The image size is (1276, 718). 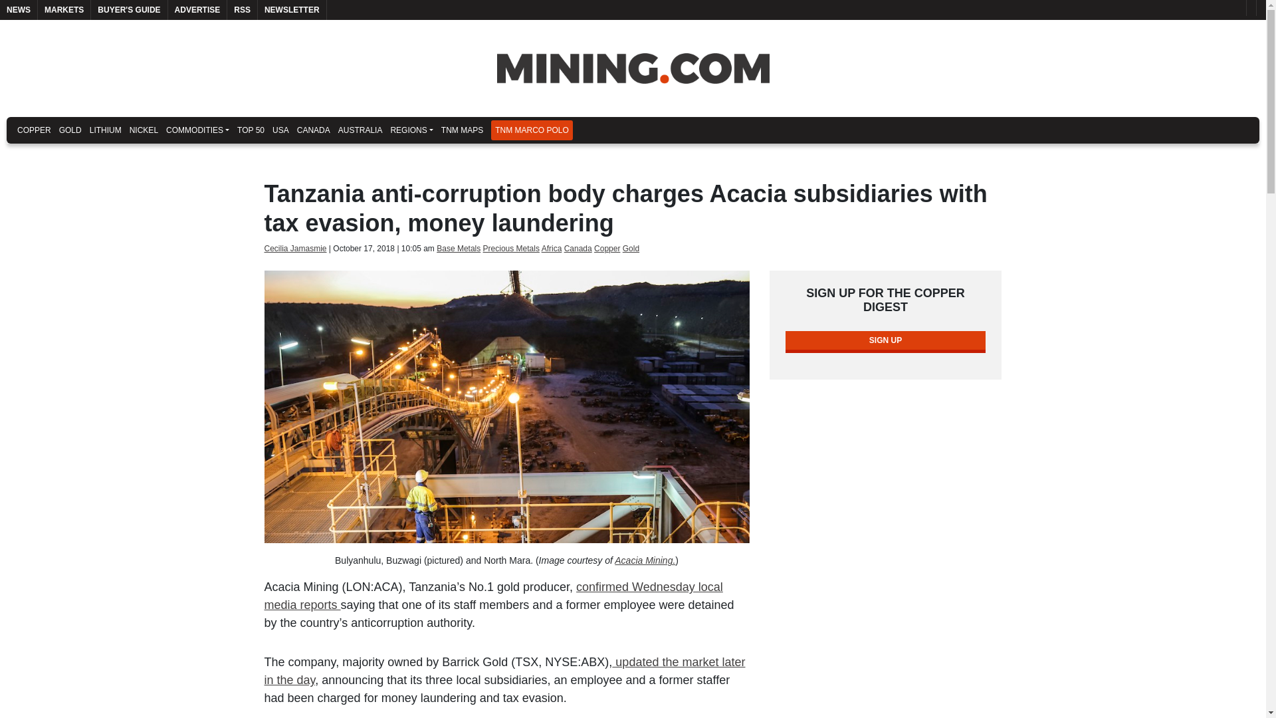 I want to click on COPPER, so click(x=33, y=130).